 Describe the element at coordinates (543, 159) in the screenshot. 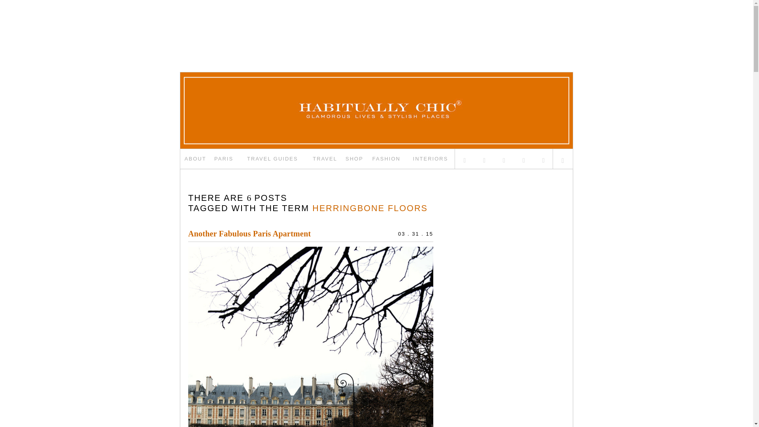

I see `bloglovin` at that location.